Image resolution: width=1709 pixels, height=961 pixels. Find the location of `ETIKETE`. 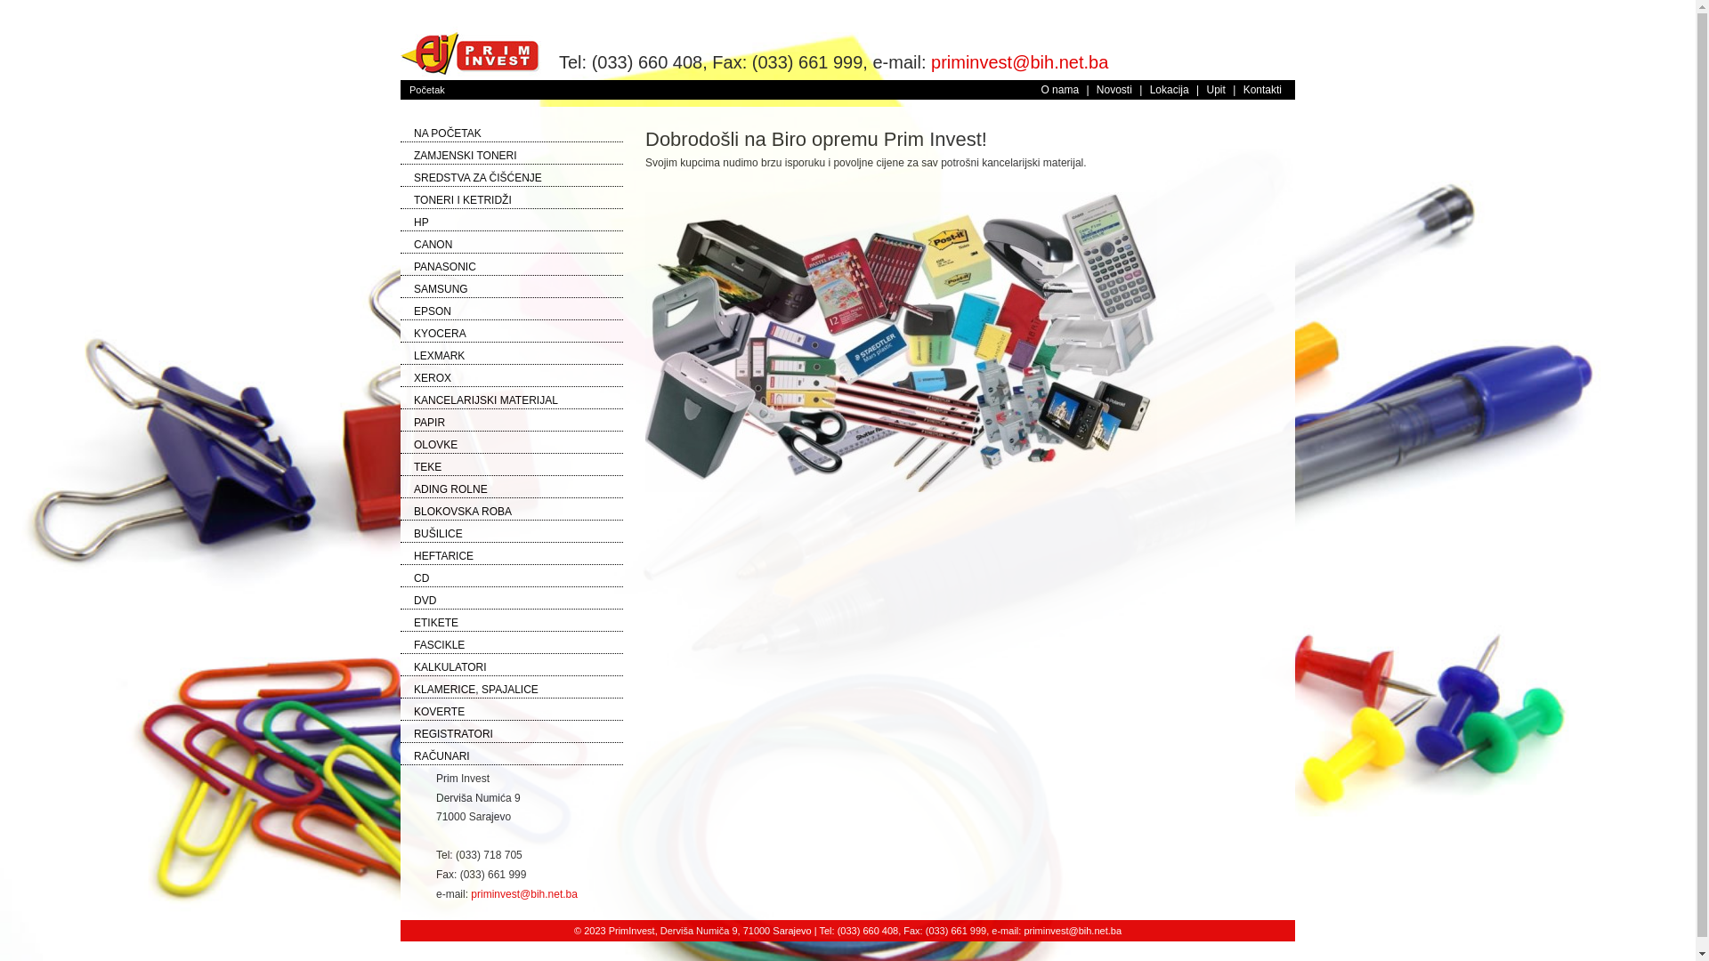

ETIKETE is located at coordinates (436, 623).